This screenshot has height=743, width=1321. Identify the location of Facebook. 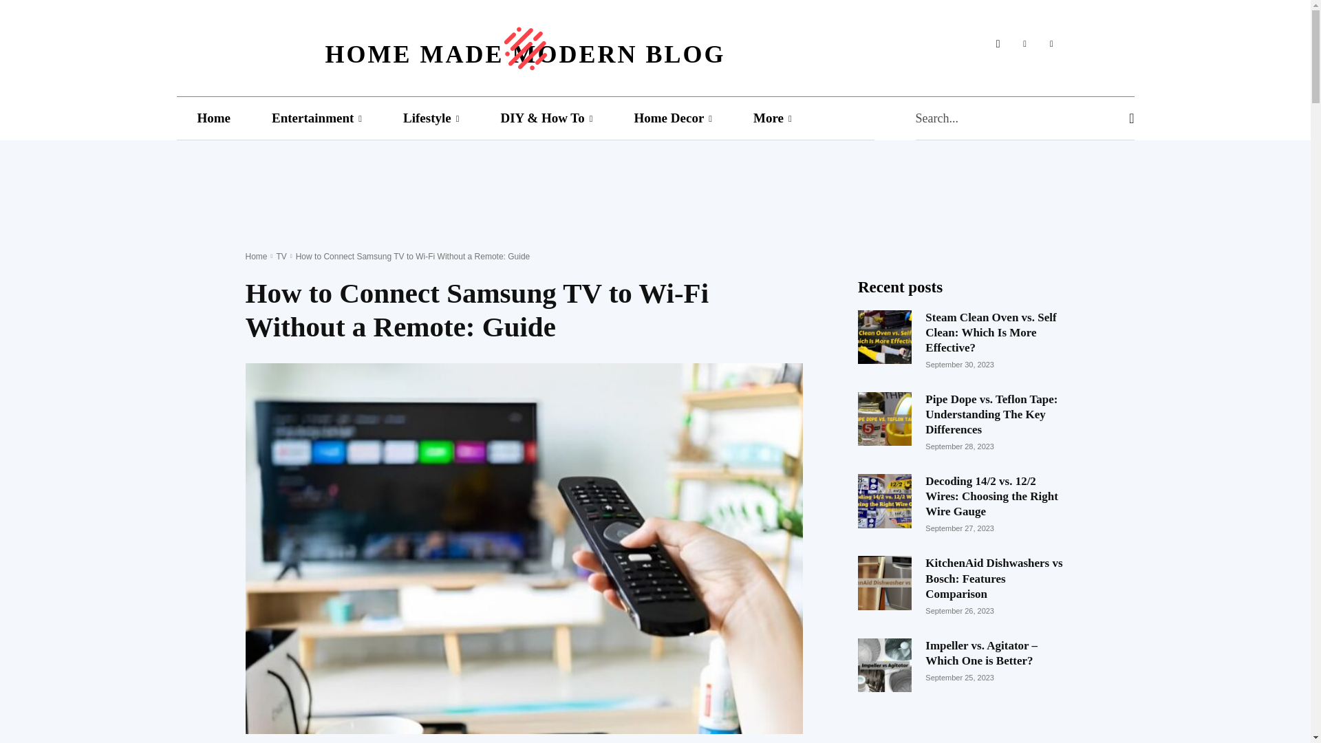
(998, 44).